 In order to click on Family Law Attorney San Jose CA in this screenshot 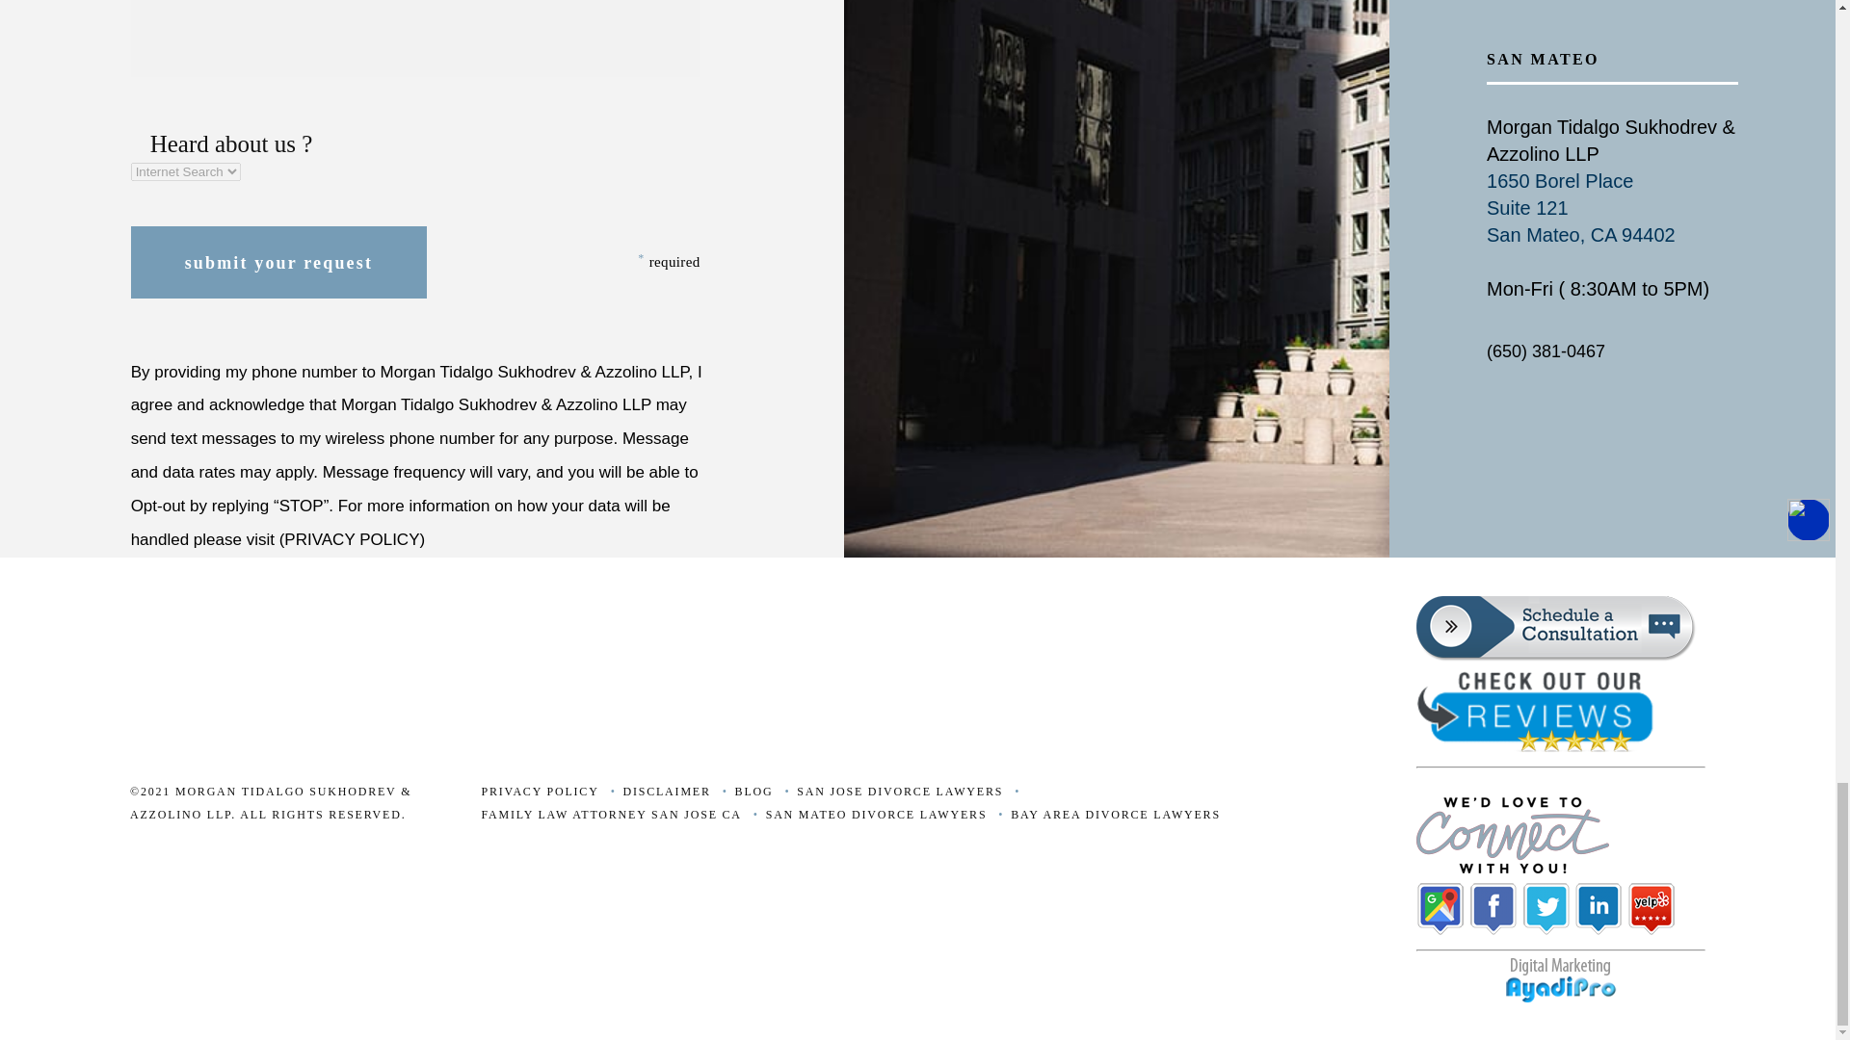, I will do `click(601, 815)`.